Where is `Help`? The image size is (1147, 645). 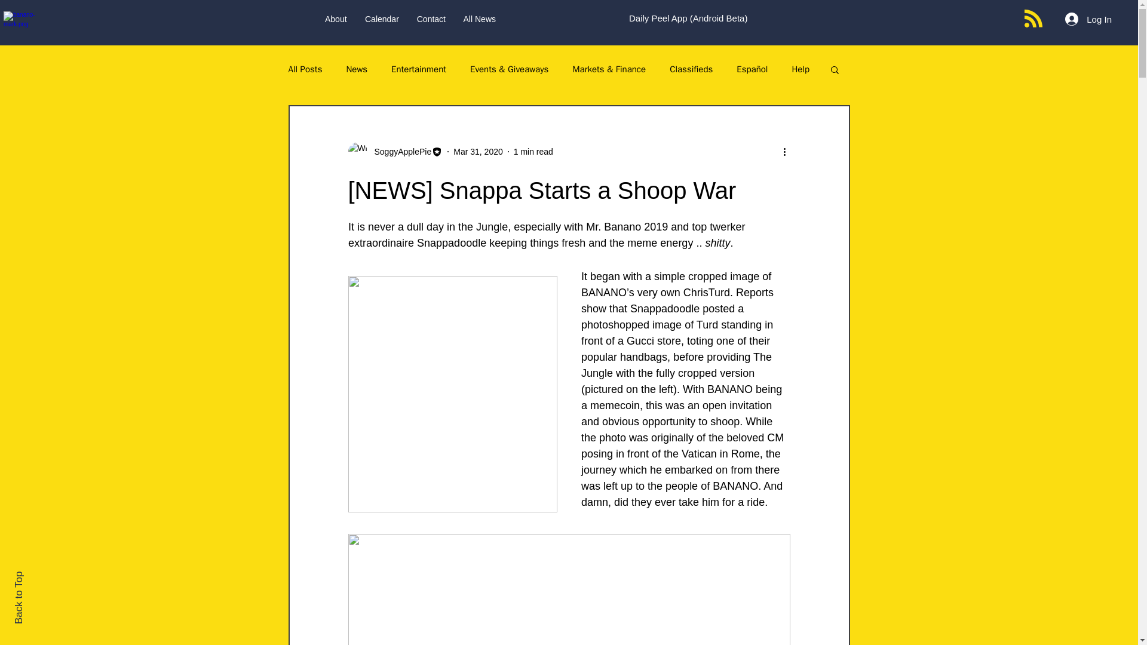 Help is located at coordinates (801, 69).